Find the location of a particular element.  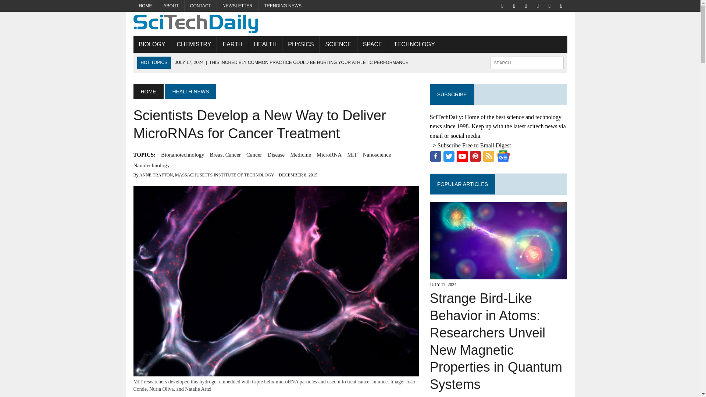

SciTechDaily Newsletter is located at coordinates (238, 6).